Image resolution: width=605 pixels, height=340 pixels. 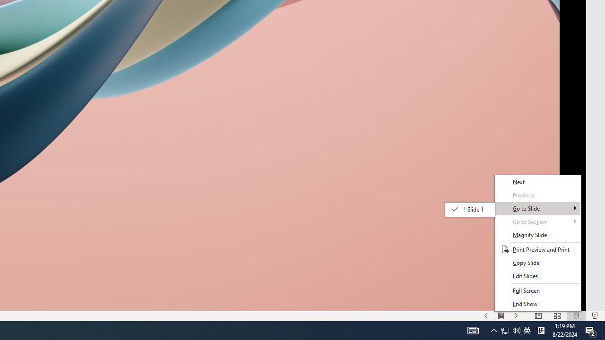 What do you see at coordinates (470, 210) in the screenshot?
I see `Go to Slide` at bounding box center [470, 210].